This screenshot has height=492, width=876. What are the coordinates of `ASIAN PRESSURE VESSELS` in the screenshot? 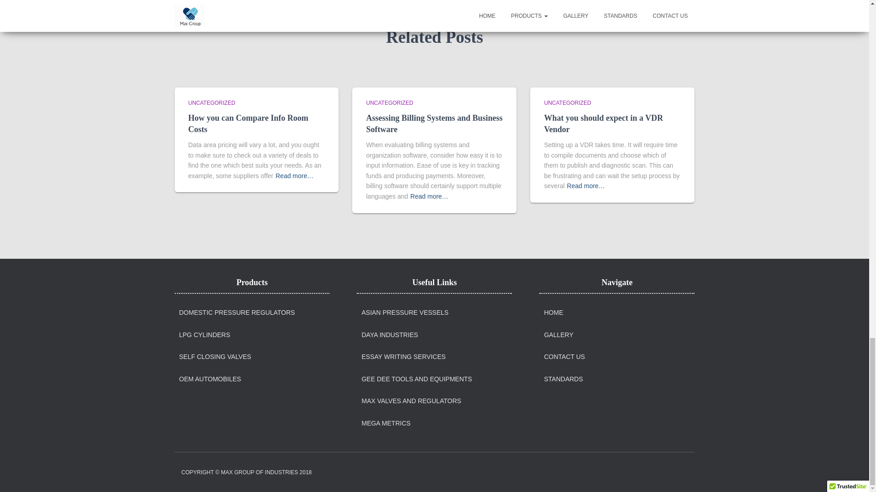 It's located at (405, 313).